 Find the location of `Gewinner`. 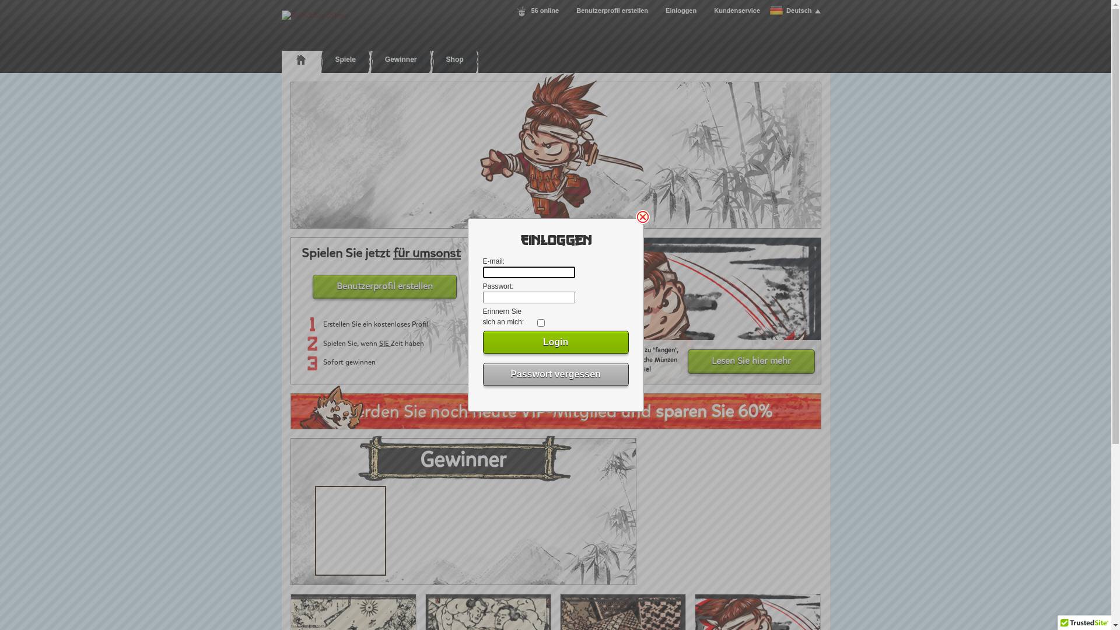

Gewinner is located at coordinates (463, 512).